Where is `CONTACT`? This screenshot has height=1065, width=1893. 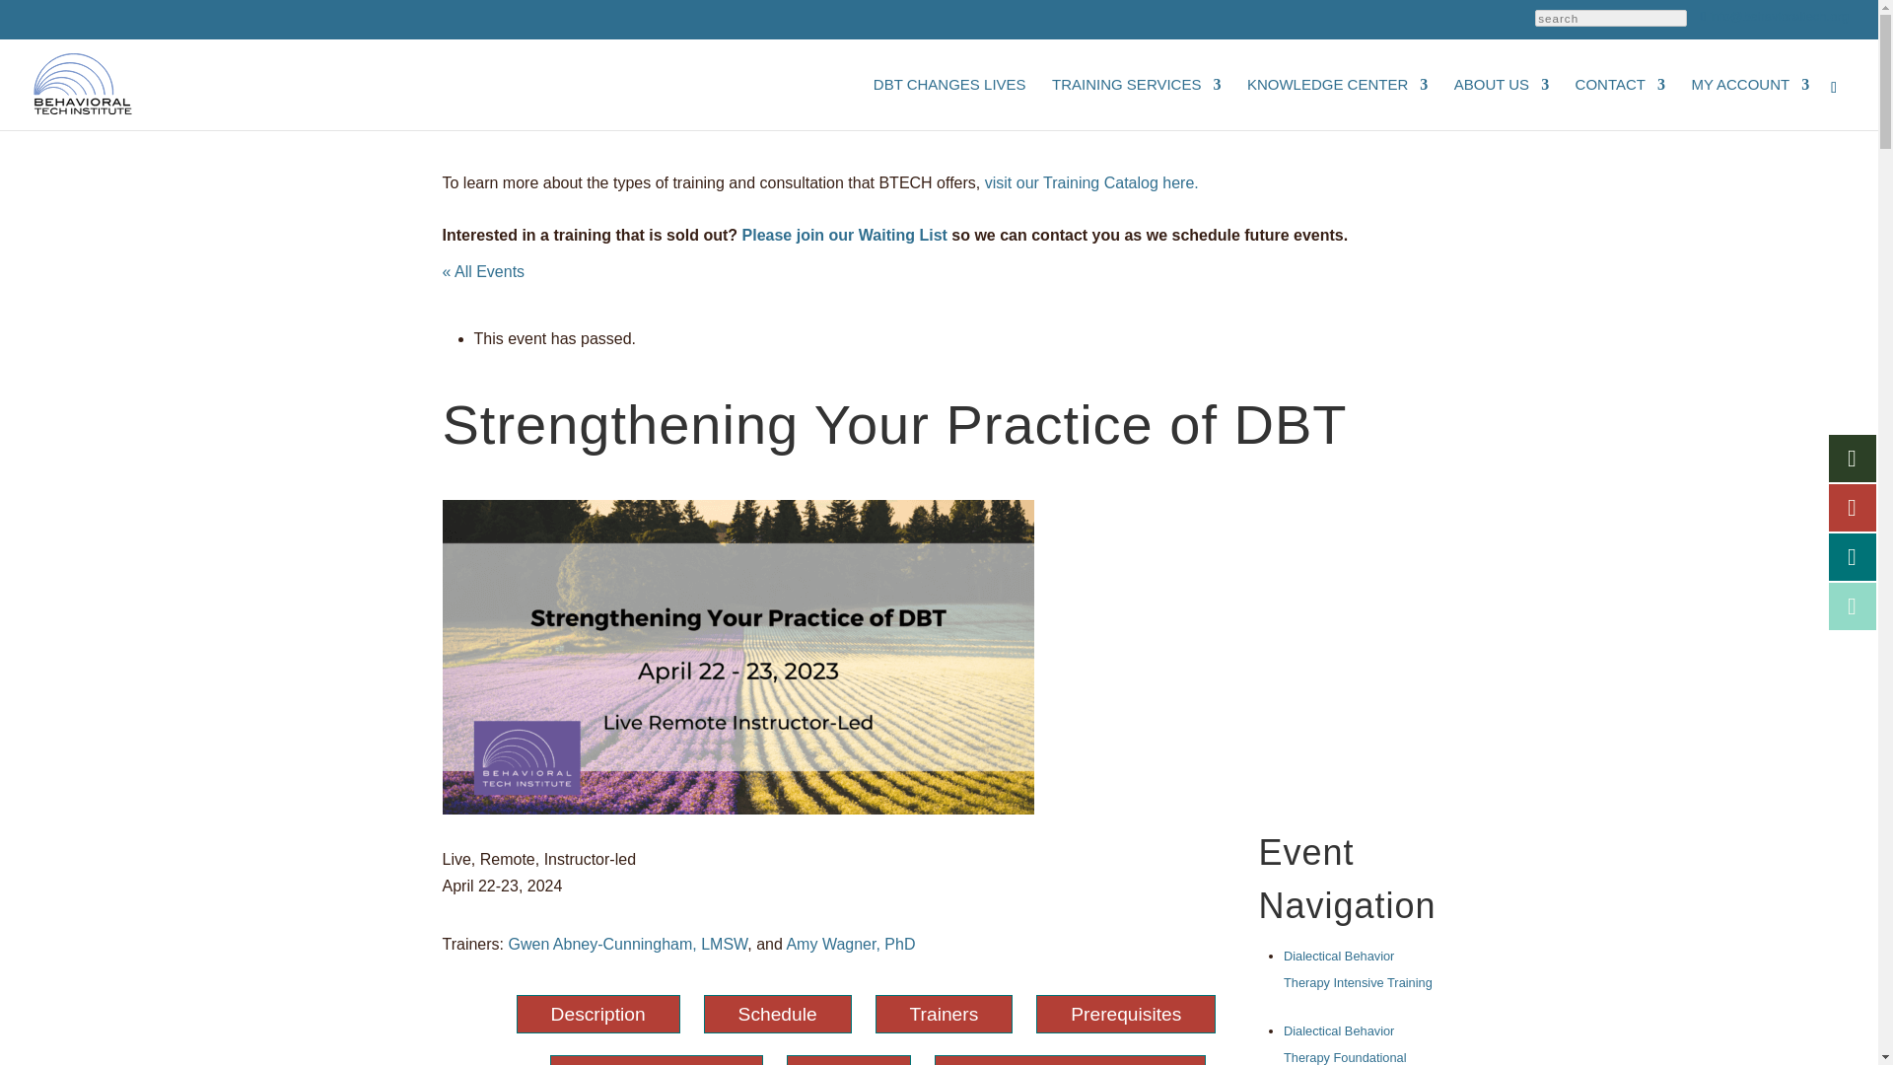
CONTACT is located at coordinates (1620, 103).